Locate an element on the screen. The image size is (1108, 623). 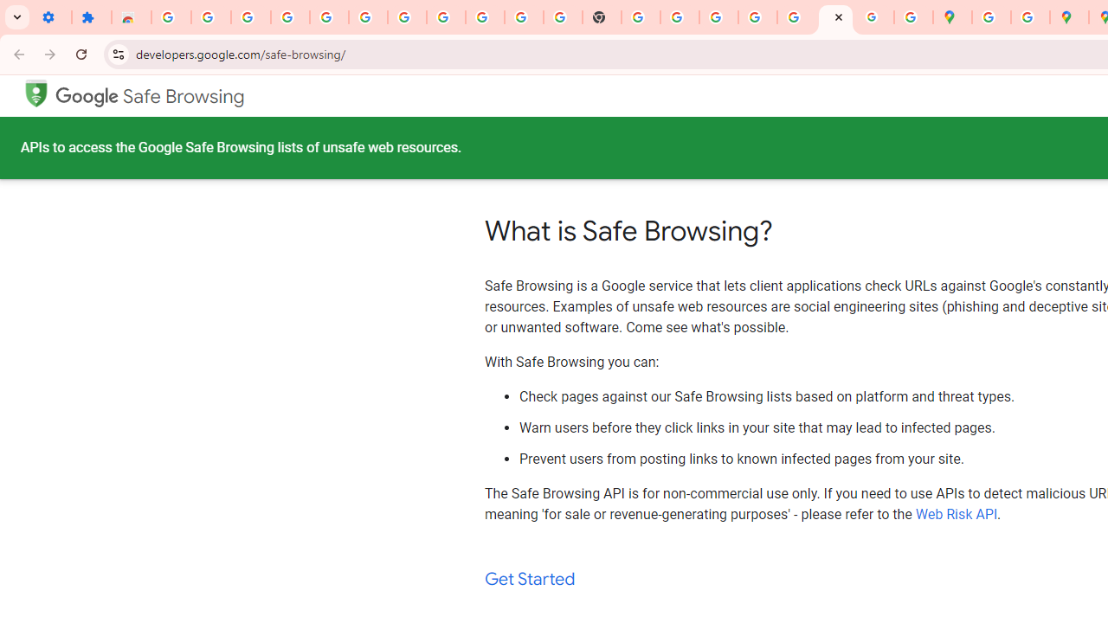
Google is located at coordinates (87, 97).